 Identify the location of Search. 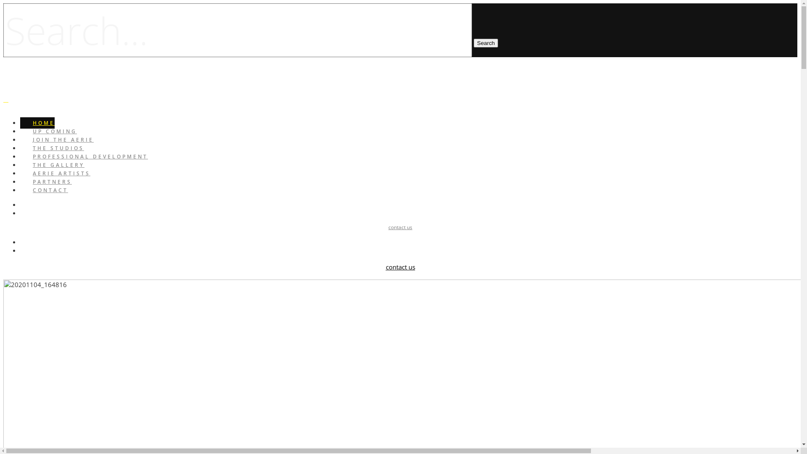
(486, 43).